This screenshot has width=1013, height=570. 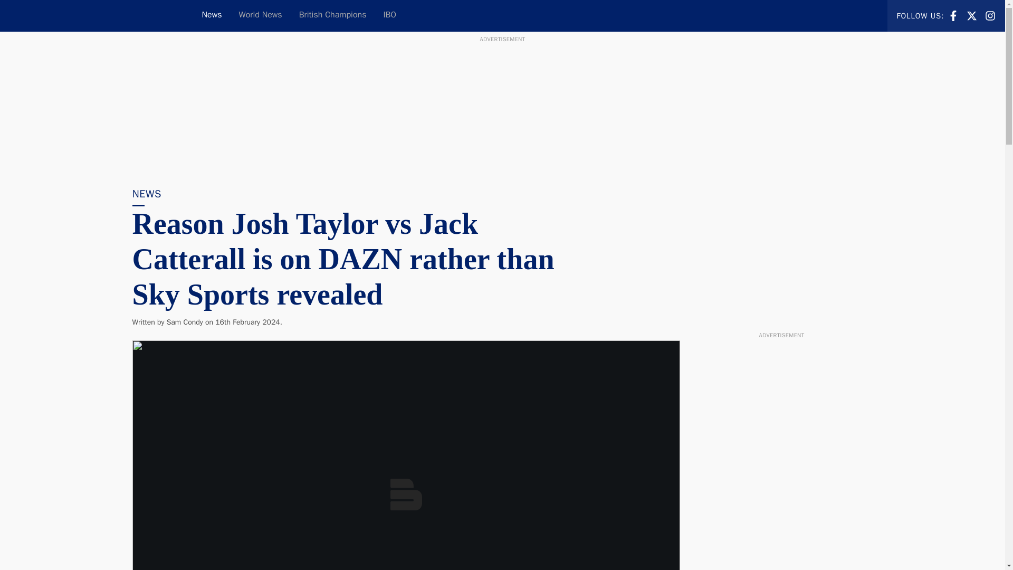 I want to click on INSTAGRAM, so click(x=332, y=16).